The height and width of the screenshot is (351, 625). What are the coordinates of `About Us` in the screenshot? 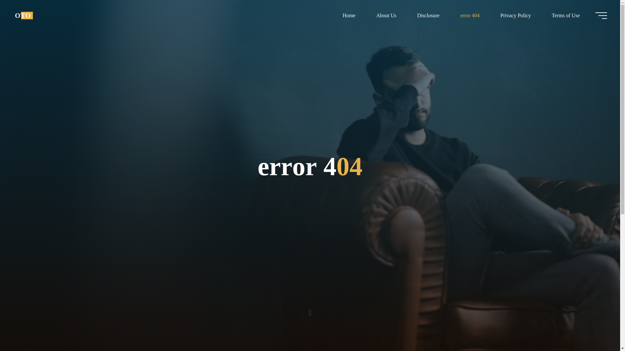 It's located at (386, 15).